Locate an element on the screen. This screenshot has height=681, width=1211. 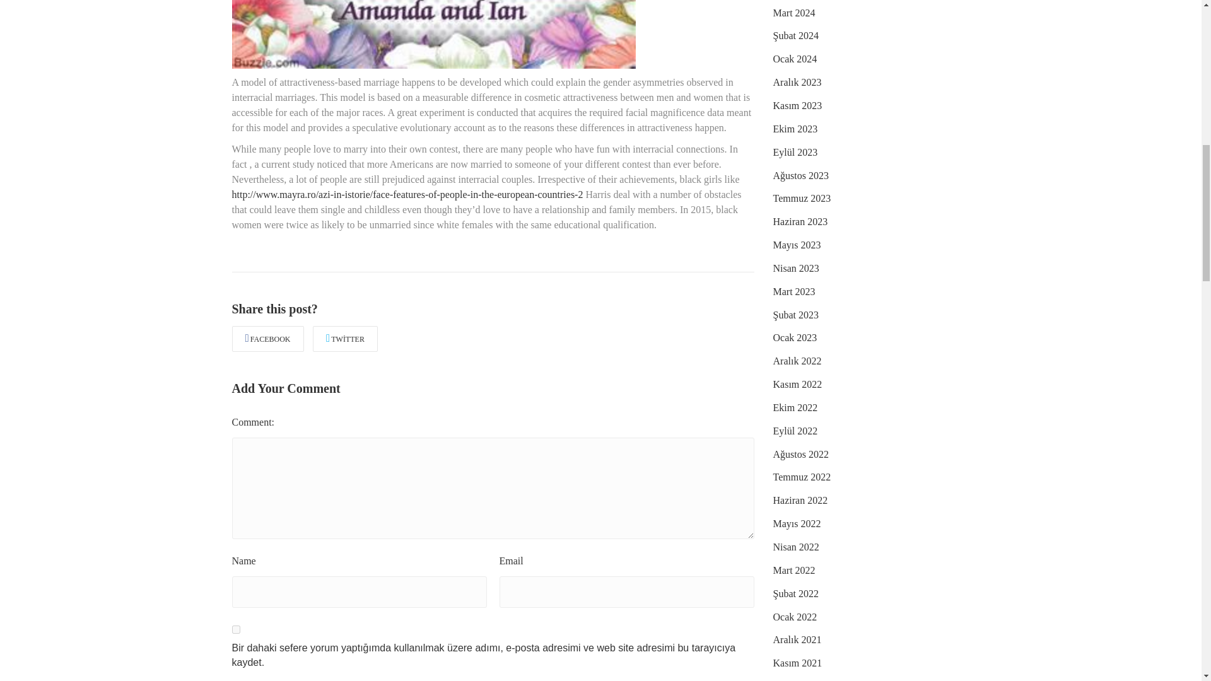
FACEBOOK is located at coordinates (267, 339).